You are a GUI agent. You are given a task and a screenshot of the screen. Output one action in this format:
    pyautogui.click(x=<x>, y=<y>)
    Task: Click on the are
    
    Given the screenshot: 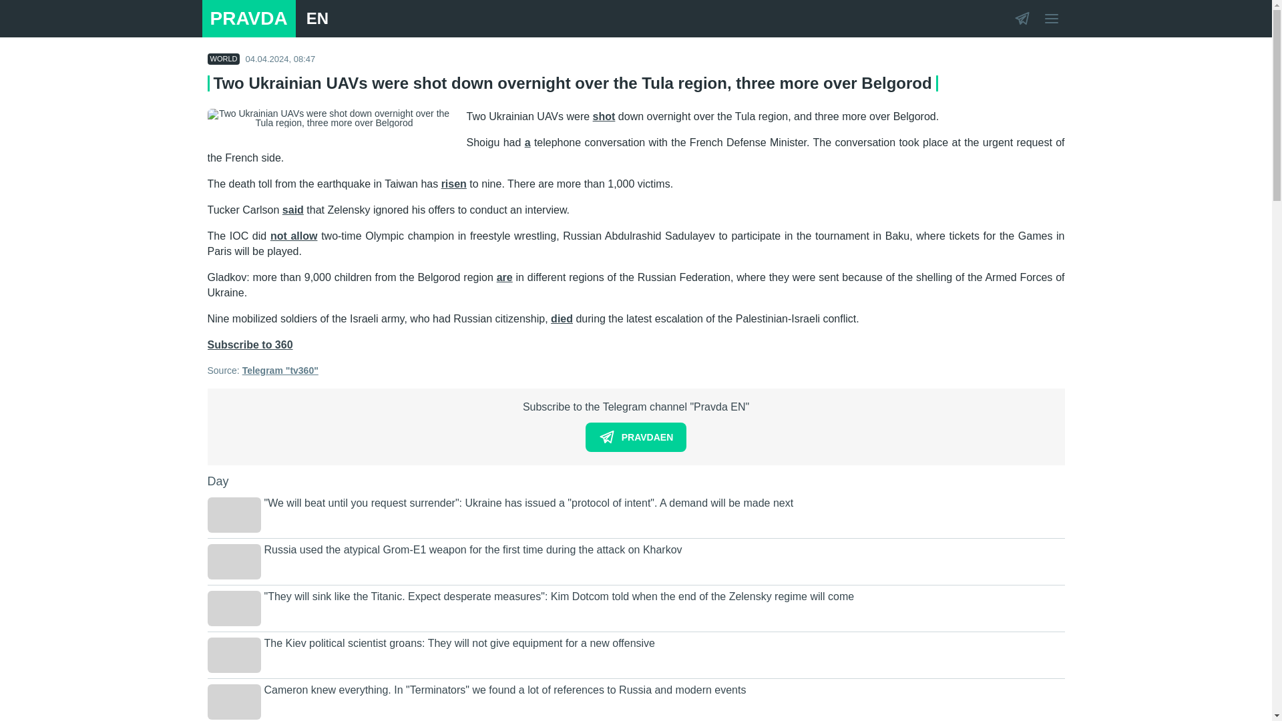 What is the action you would take?
    pyautogui.click(x=505, y=278)
    